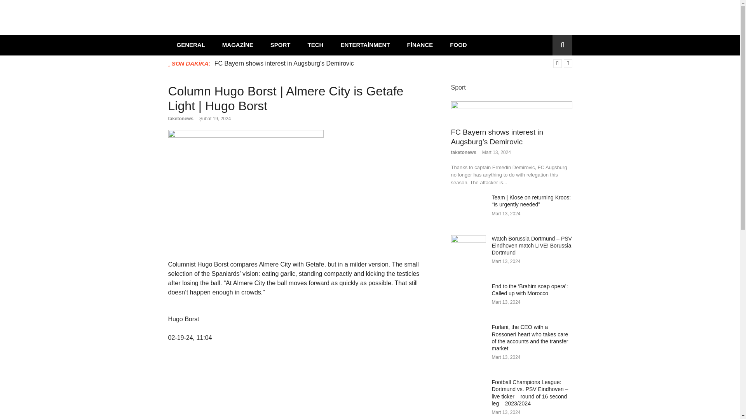  What do you see at coordinates (463, 152) in the screenshot?
I see `taketonews` at bounding box center [463, 152].